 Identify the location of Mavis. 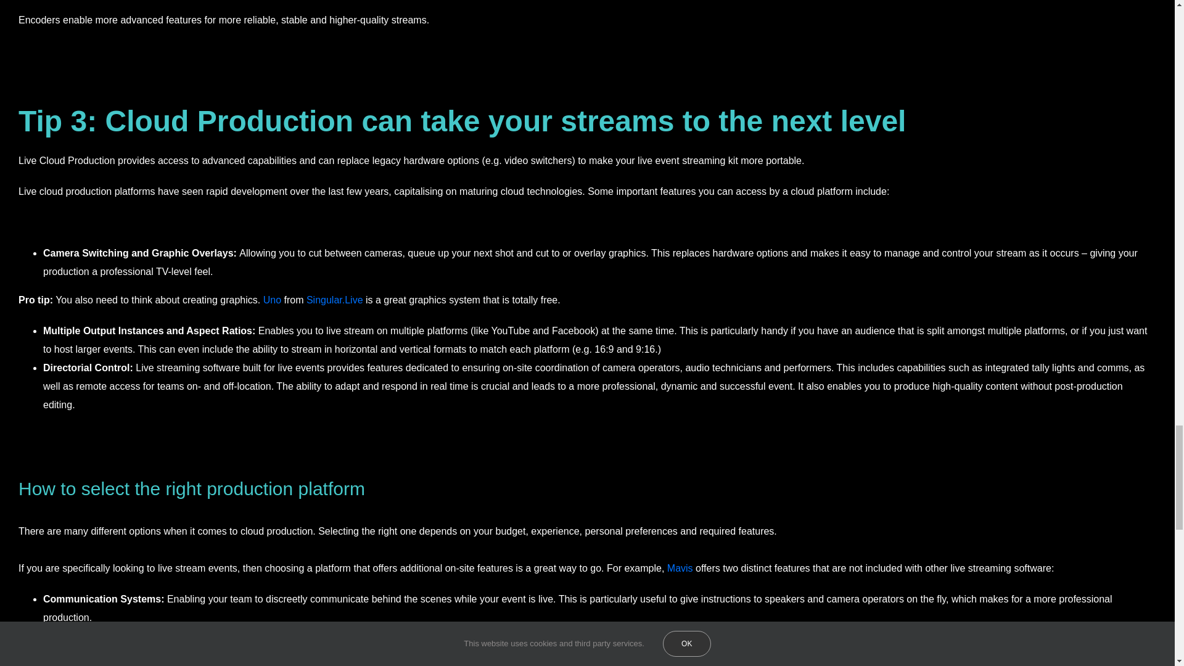
(680, 567).